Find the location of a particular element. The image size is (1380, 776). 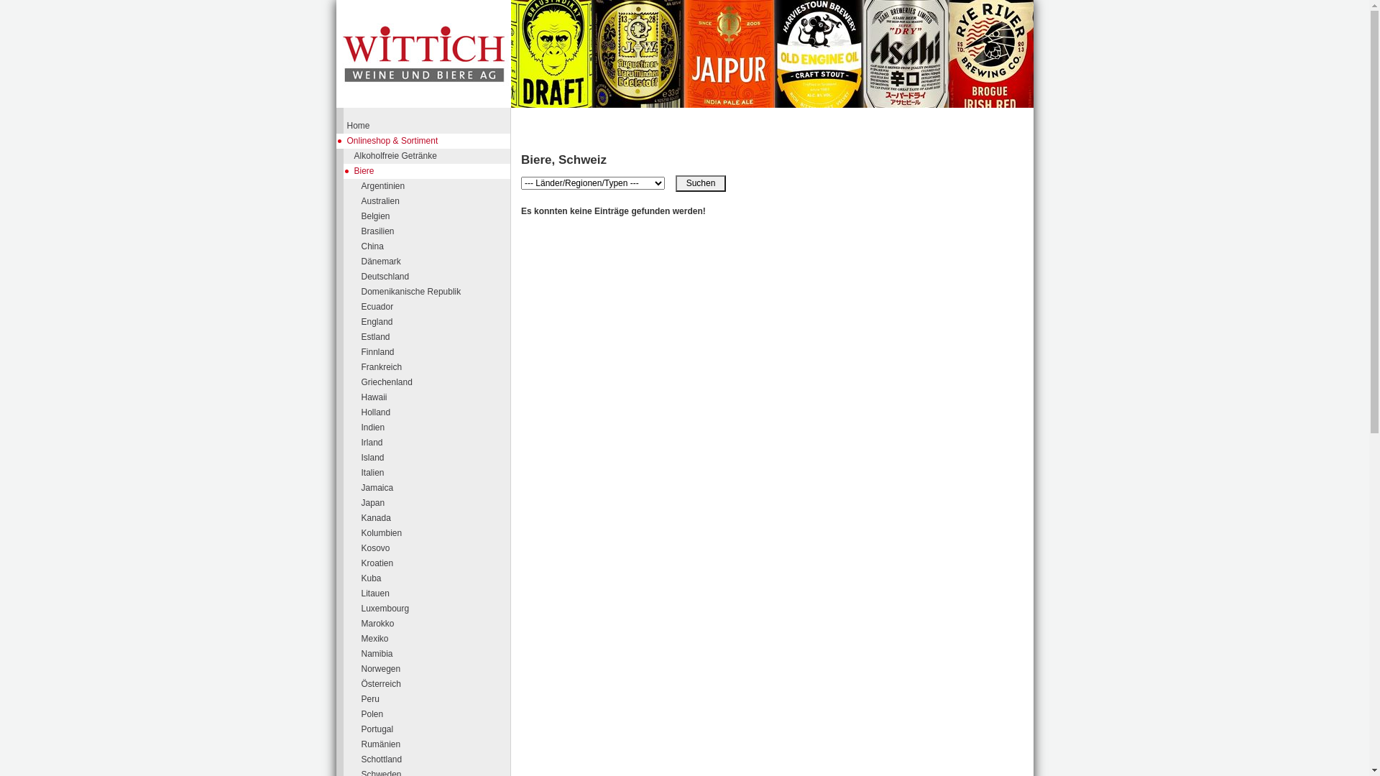

Kolumbien is located at coordinates (434, 533).